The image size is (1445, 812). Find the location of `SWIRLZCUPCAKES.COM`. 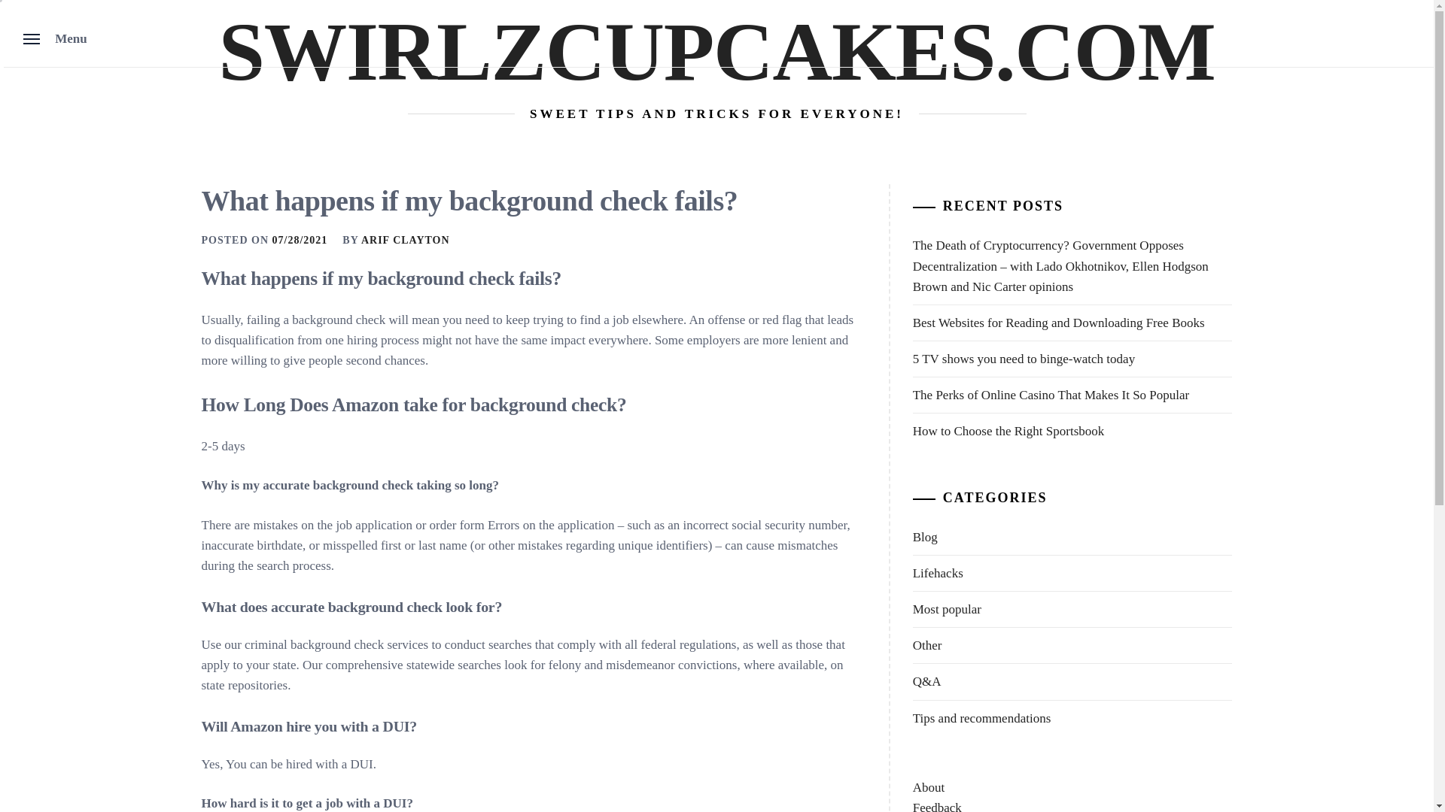

SWIRLZCUPCAKES.COM is located at coordinates (716, 51).